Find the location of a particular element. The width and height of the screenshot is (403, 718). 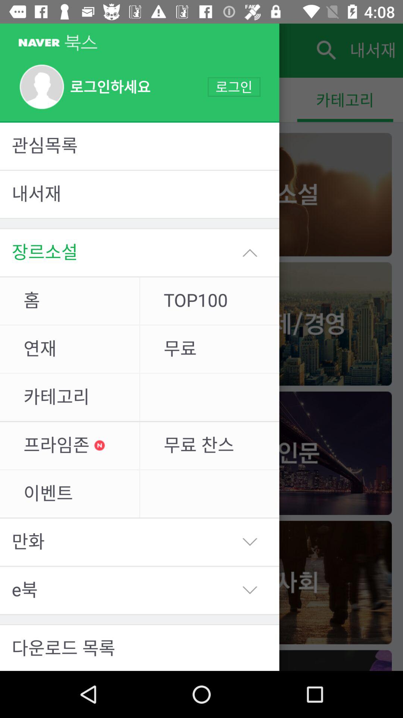

click on search bar is located at coordinates (325, 50).